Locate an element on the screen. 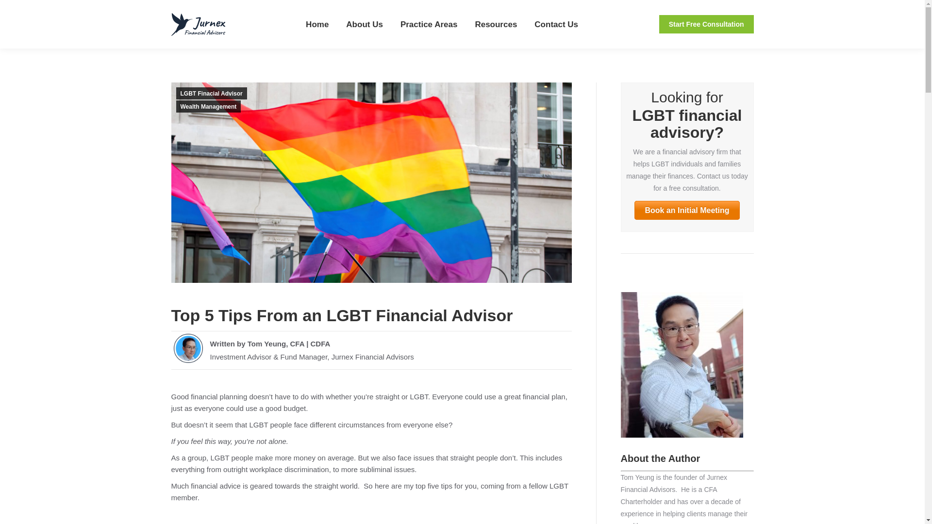 The image size is (932, 524). Contact Us is located at coordinates (556, 24).